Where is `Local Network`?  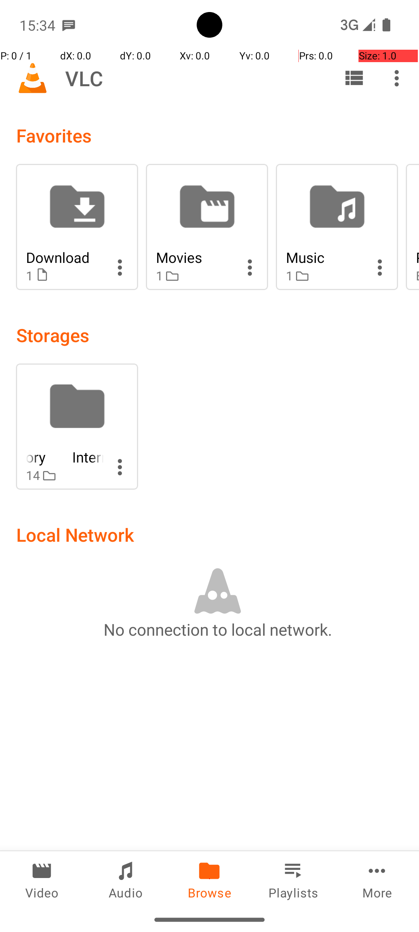
Local Network is located at coordinates (75, 534).